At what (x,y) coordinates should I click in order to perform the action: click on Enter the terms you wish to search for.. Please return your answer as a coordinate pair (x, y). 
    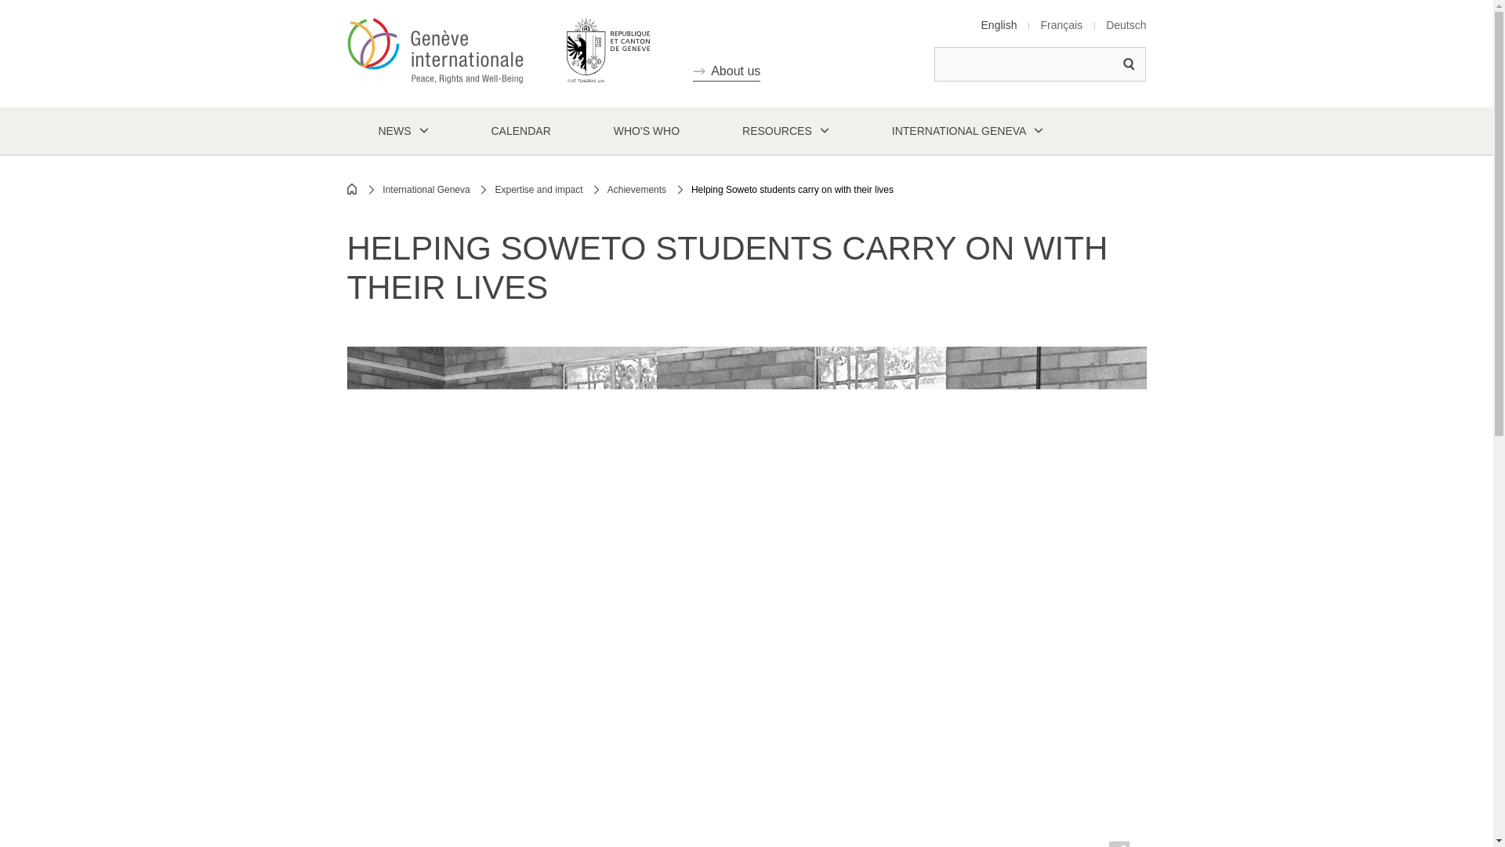
    Looking at the image, I should click on (1039, 64).